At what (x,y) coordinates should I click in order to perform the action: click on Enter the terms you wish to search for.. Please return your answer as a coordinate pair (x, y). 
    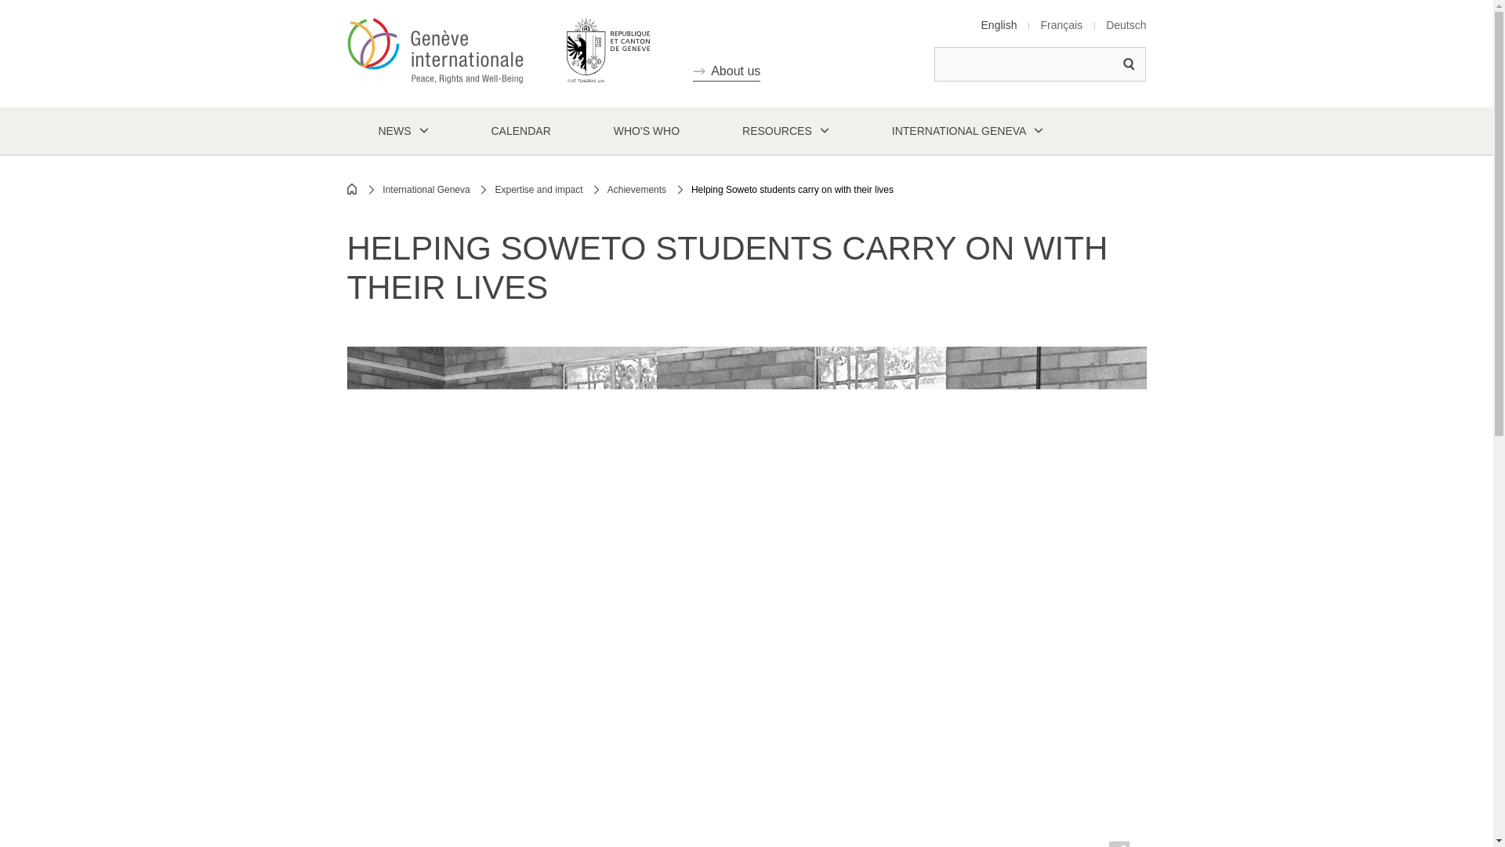
    Looking at the image, I should click on (1039, 64).